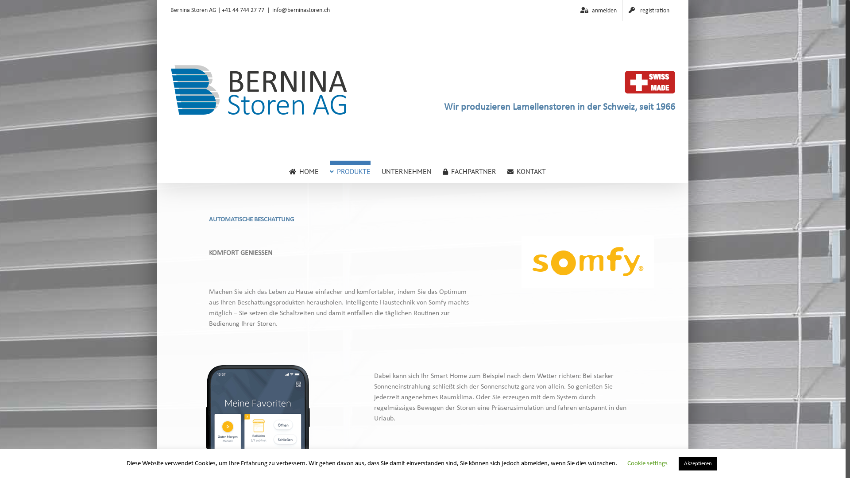  Describe the element at coordinates (469, 172) in the screenshot. I see `FACHPARTNER` at that location.